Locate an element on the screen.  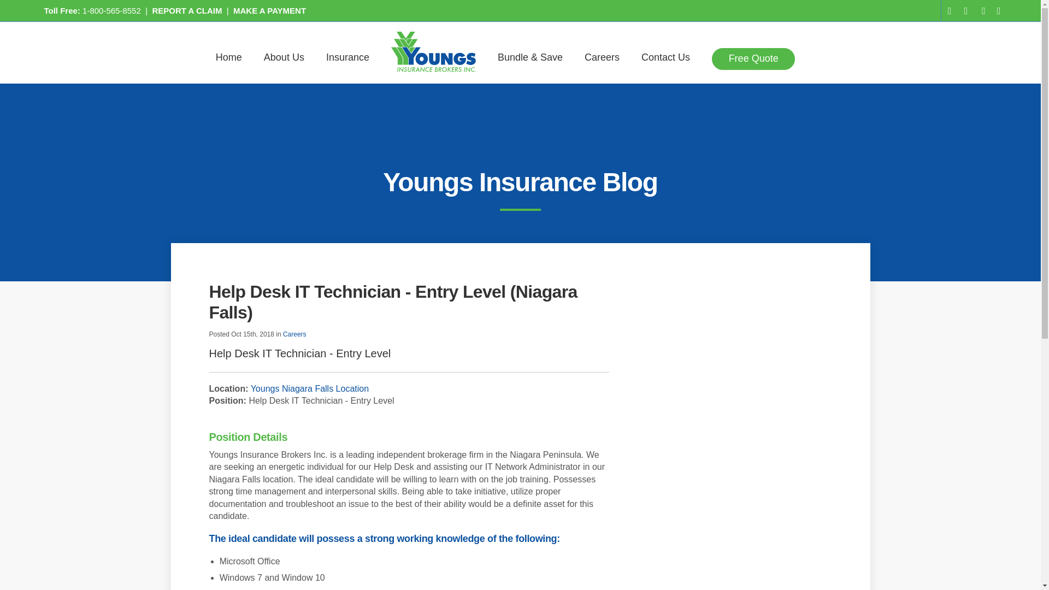
REPORT A CLAIM is located at coordinates (187, 10).